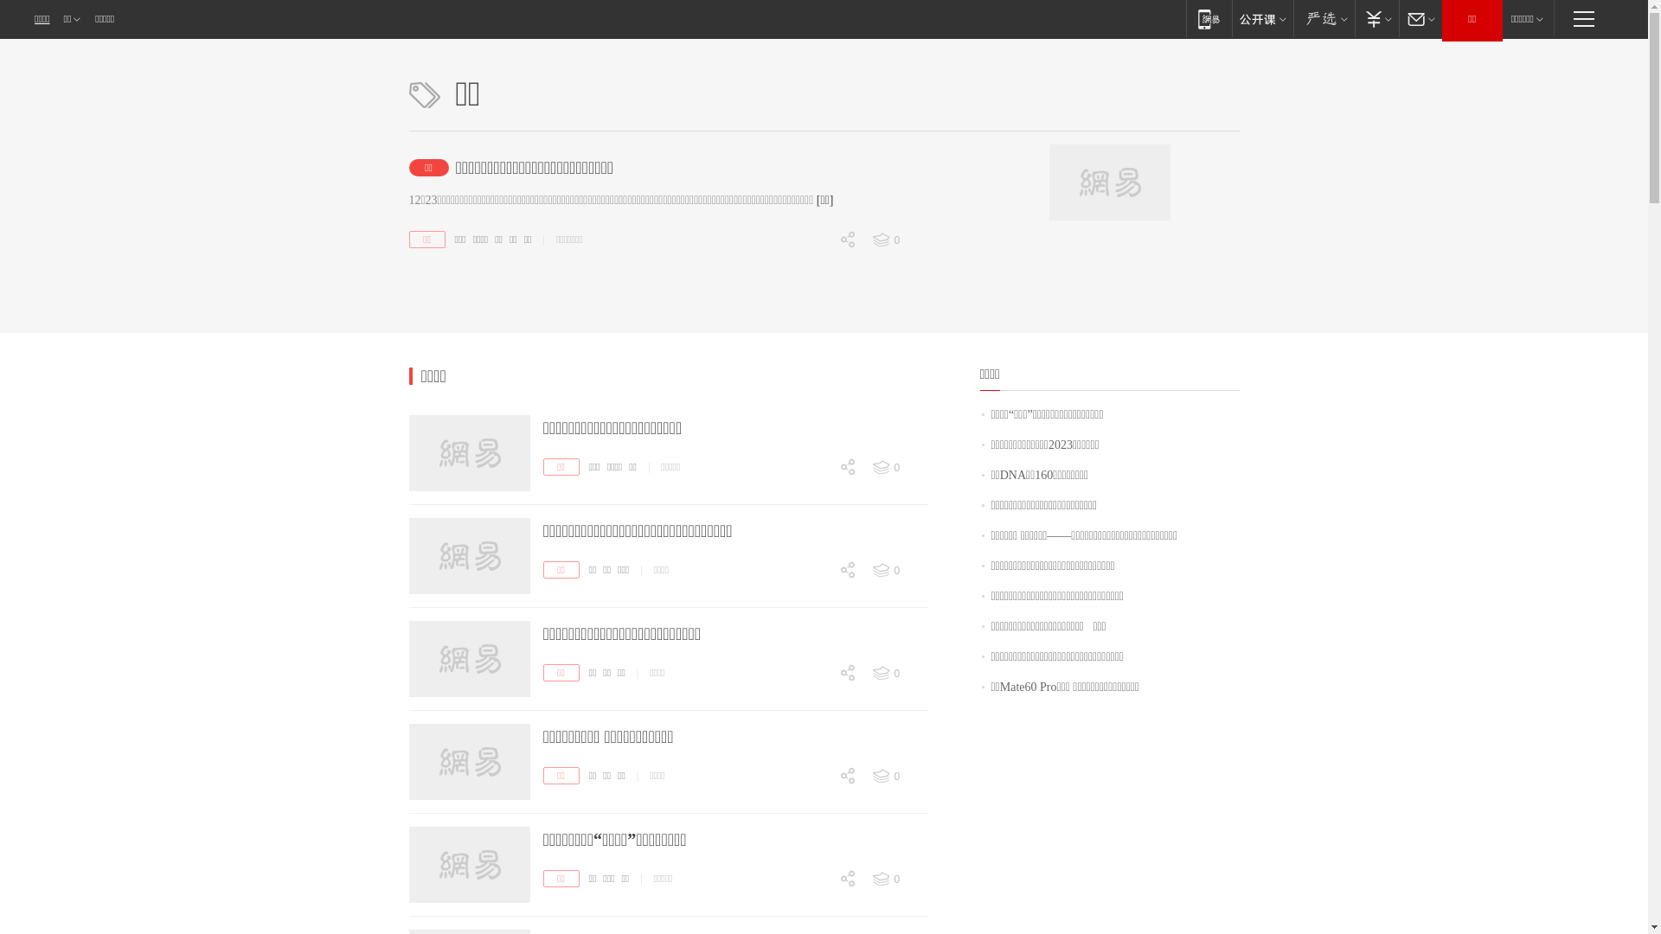 The height and width of the screenshot is (934, 1661). Describe the element at coordinates (899, 880) in the screenshot. I see `0` at that location.